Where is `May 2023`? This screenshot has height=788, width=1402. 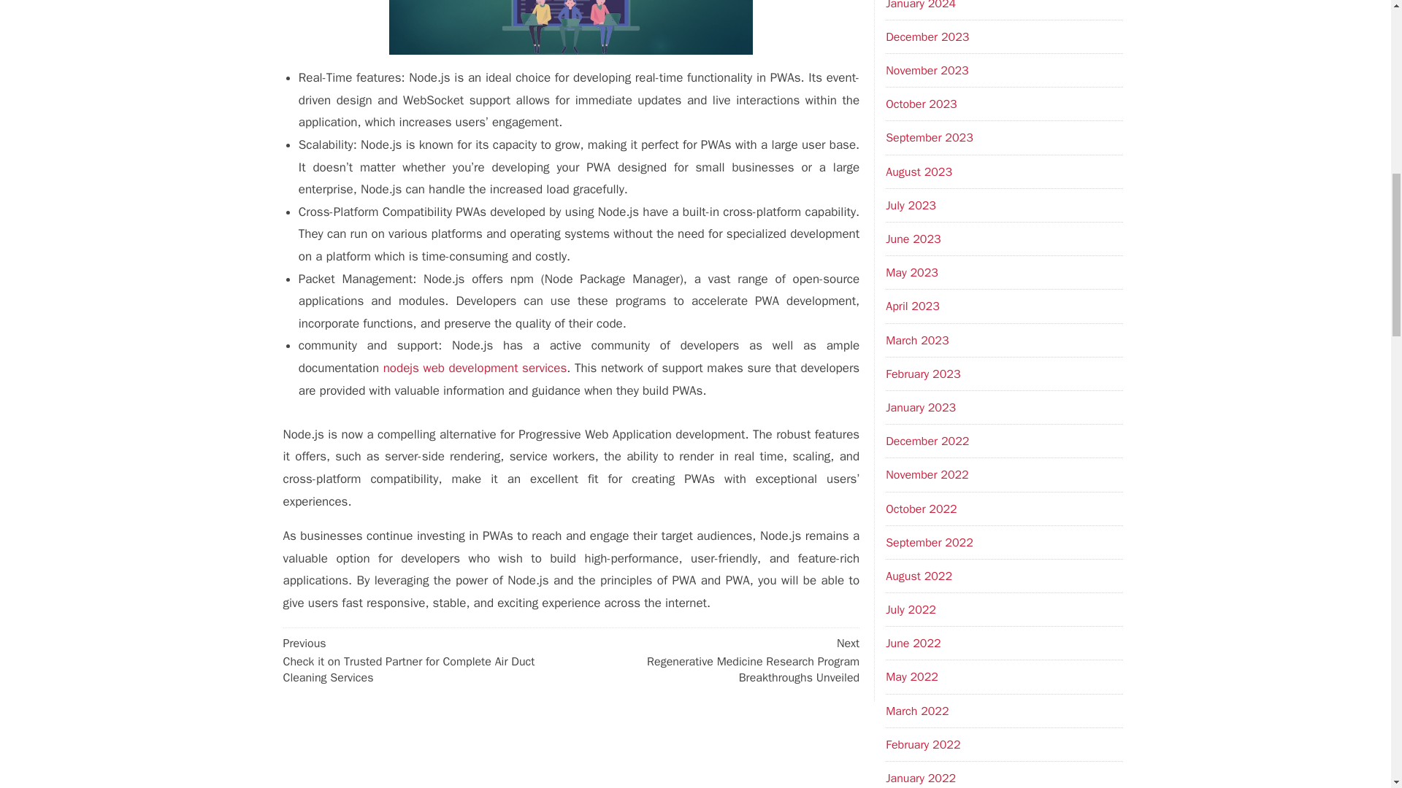 May 2023 is located at coordinates (911, 273).